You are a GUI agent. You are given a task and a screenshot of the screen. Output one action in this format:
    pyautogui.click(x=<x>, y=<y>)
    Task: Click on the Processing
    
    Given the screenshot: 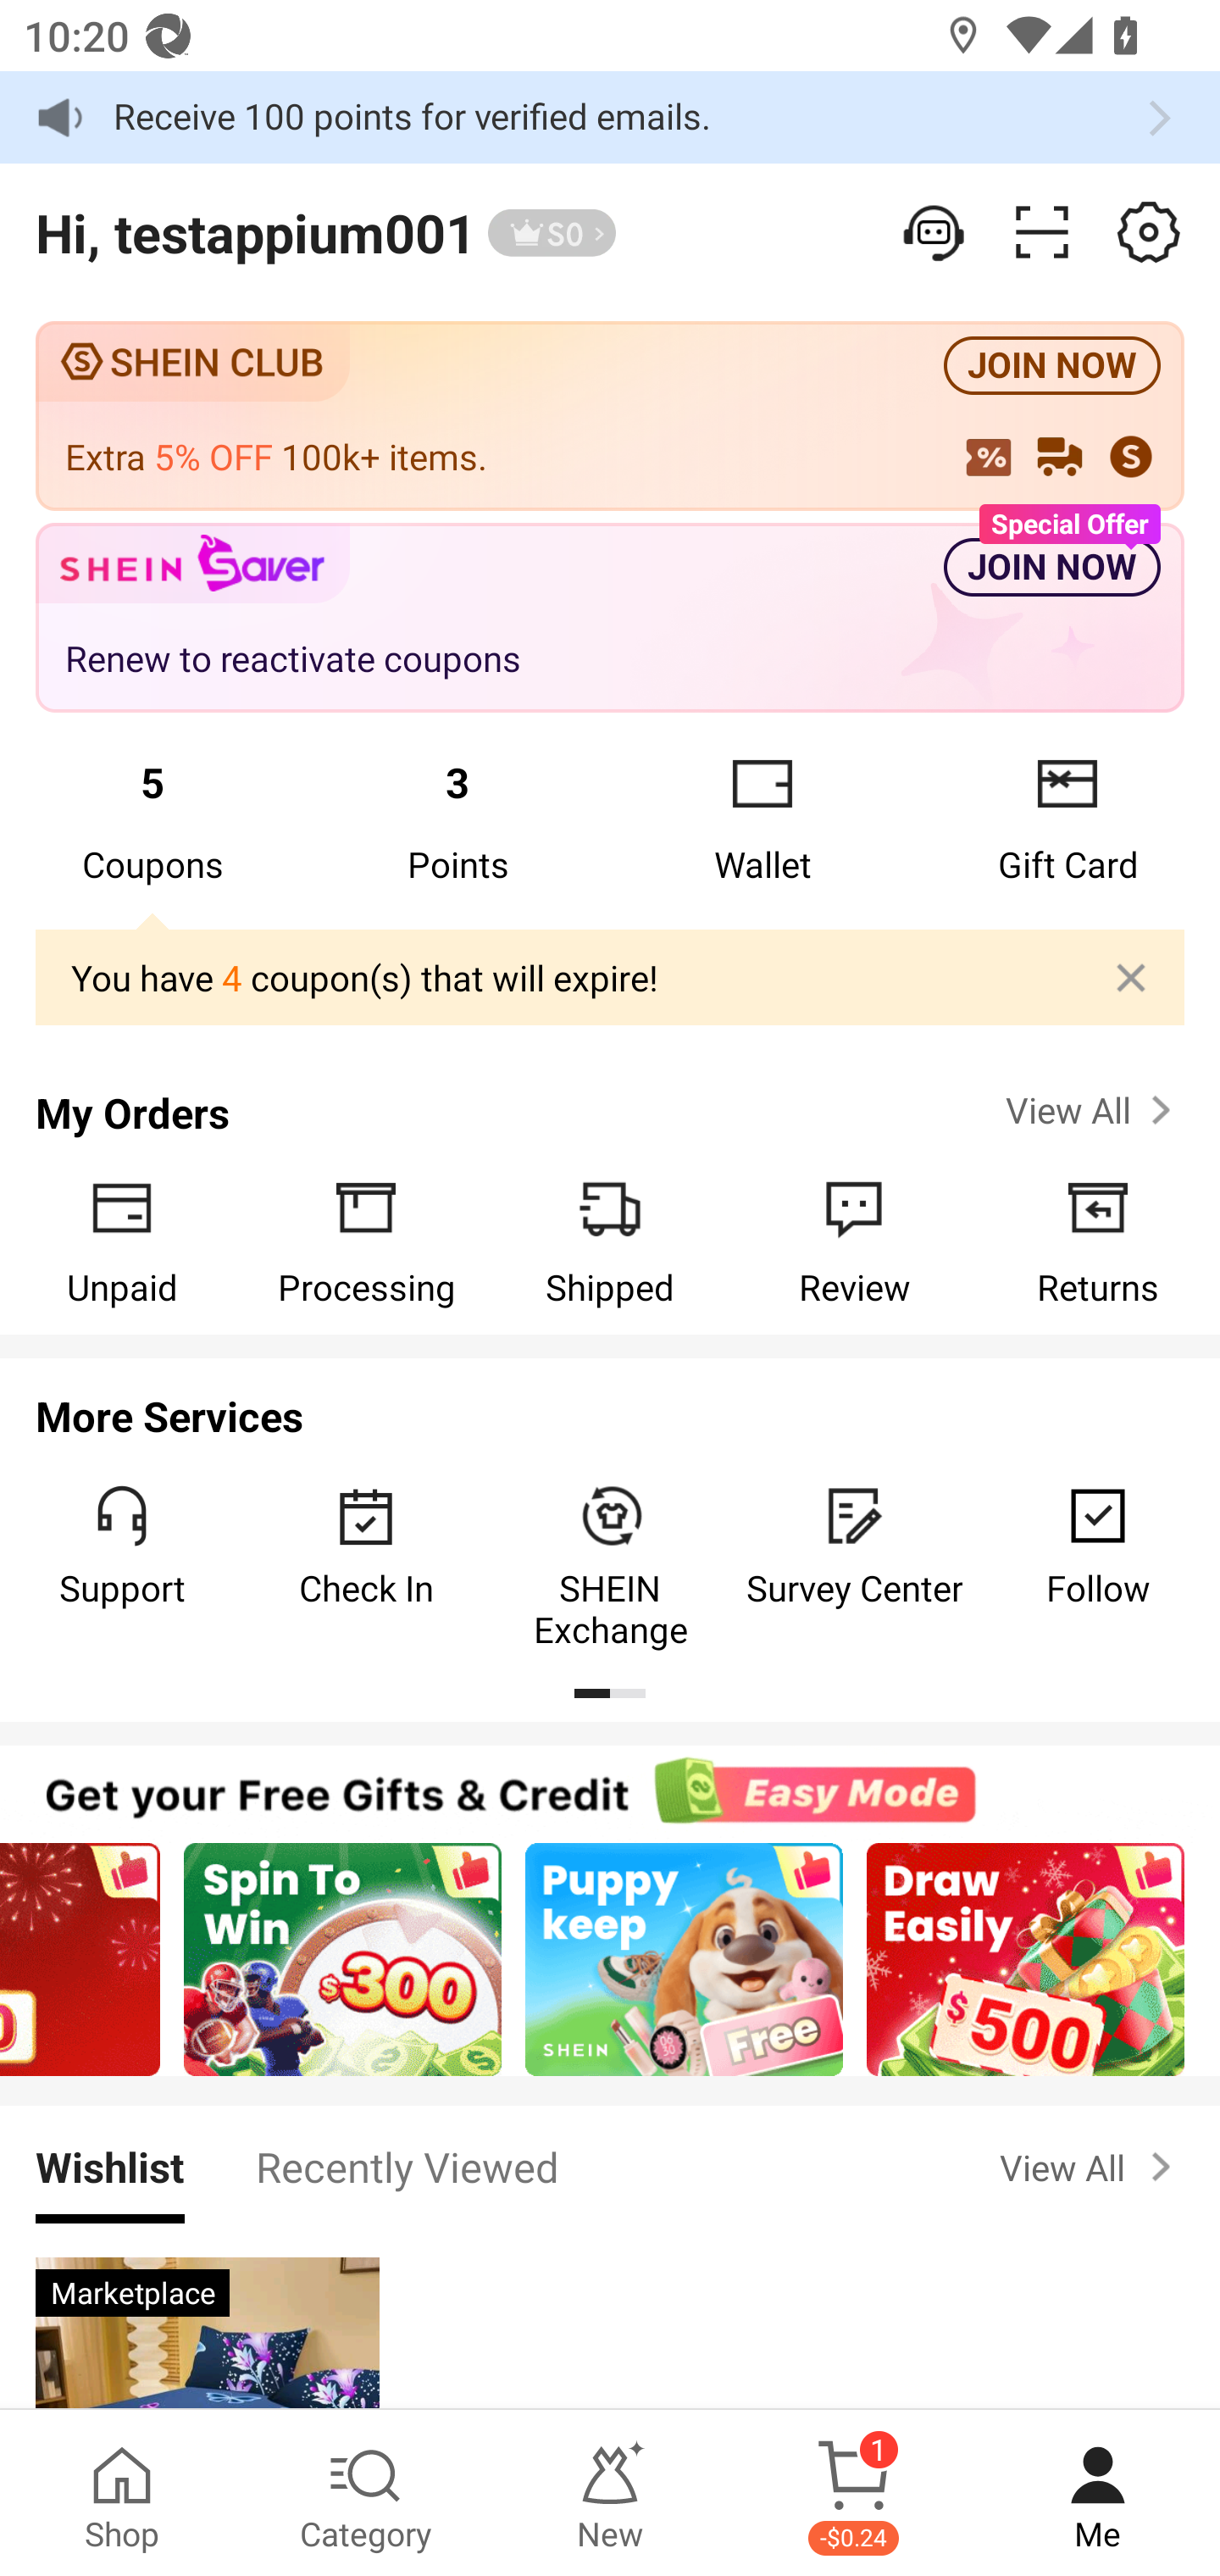 What is the action you would take?
    pyautogui.click(x=366, y=1240)
    